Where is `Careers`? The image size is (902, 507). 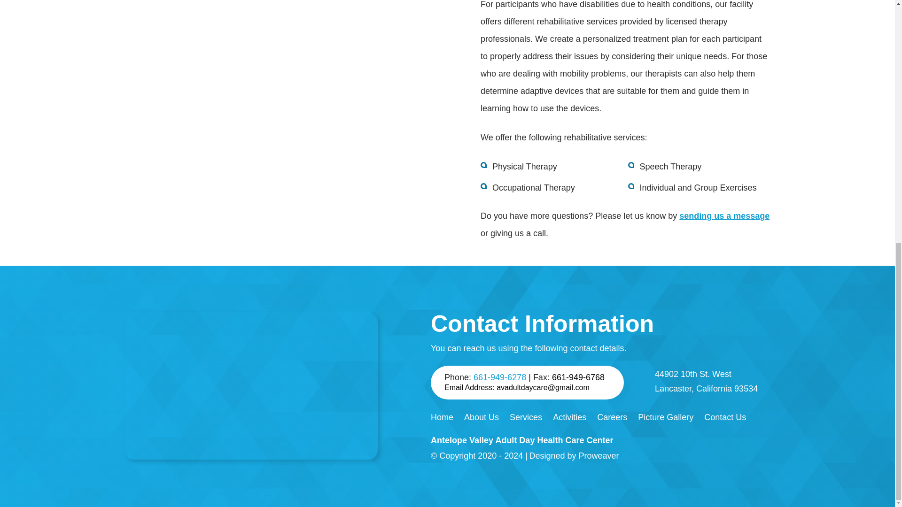
Careers is located at coordinates (612, 417).